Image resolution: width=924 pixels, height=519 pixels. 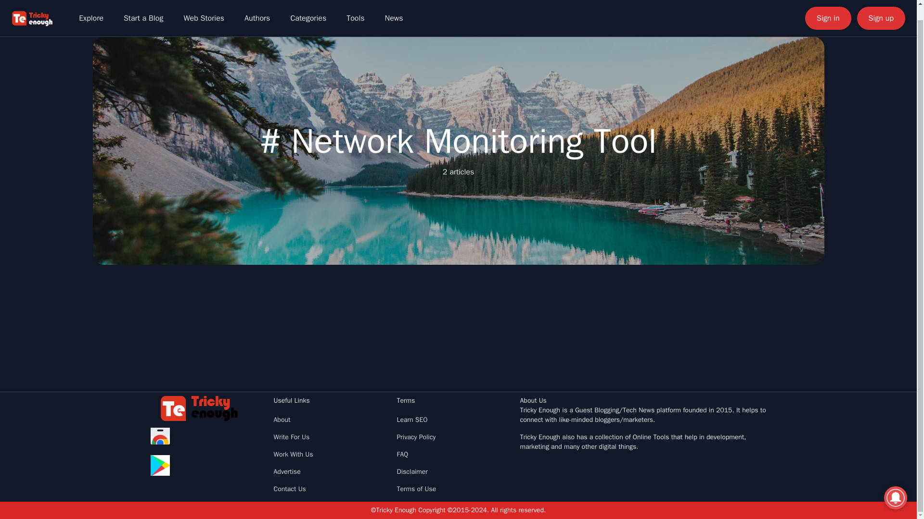 I want to click on Terms of Use, so click(x=416, y=489).